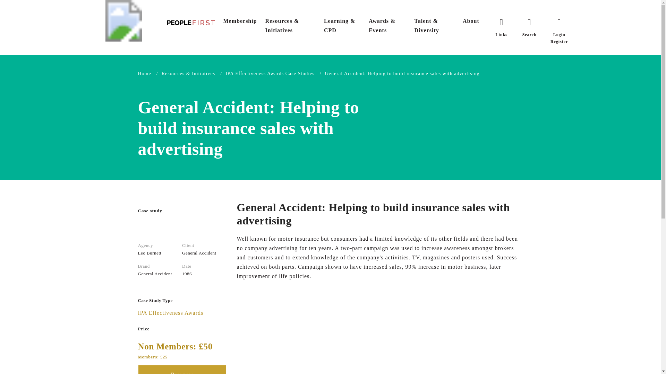  What do you see at coordinates (182, 369) in the screenshot?
I see `Buy now` at bounding box center [182, 369].